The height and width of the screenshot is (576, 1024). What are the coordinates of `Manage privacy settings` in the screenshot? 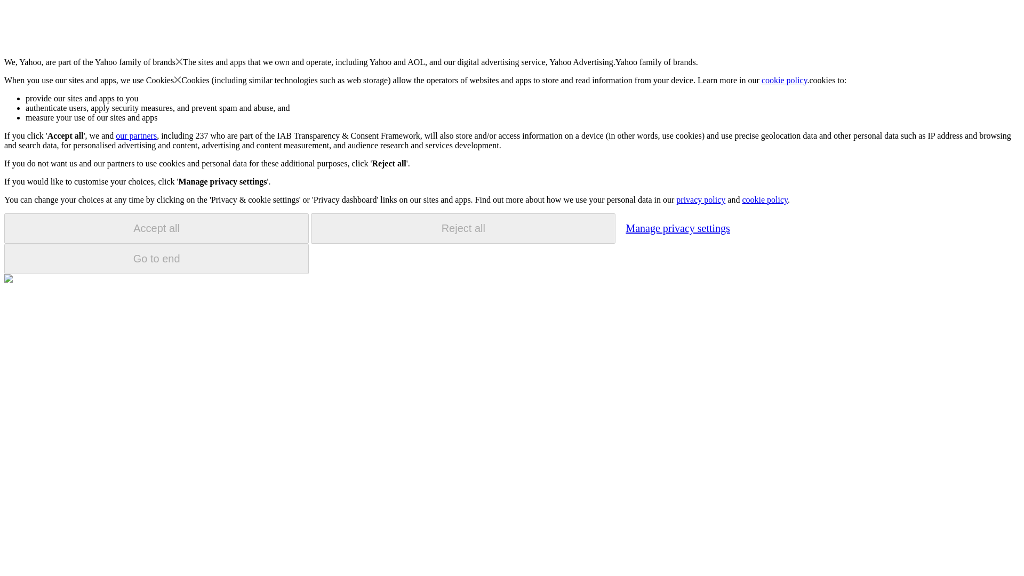 It's located at (677, 228).